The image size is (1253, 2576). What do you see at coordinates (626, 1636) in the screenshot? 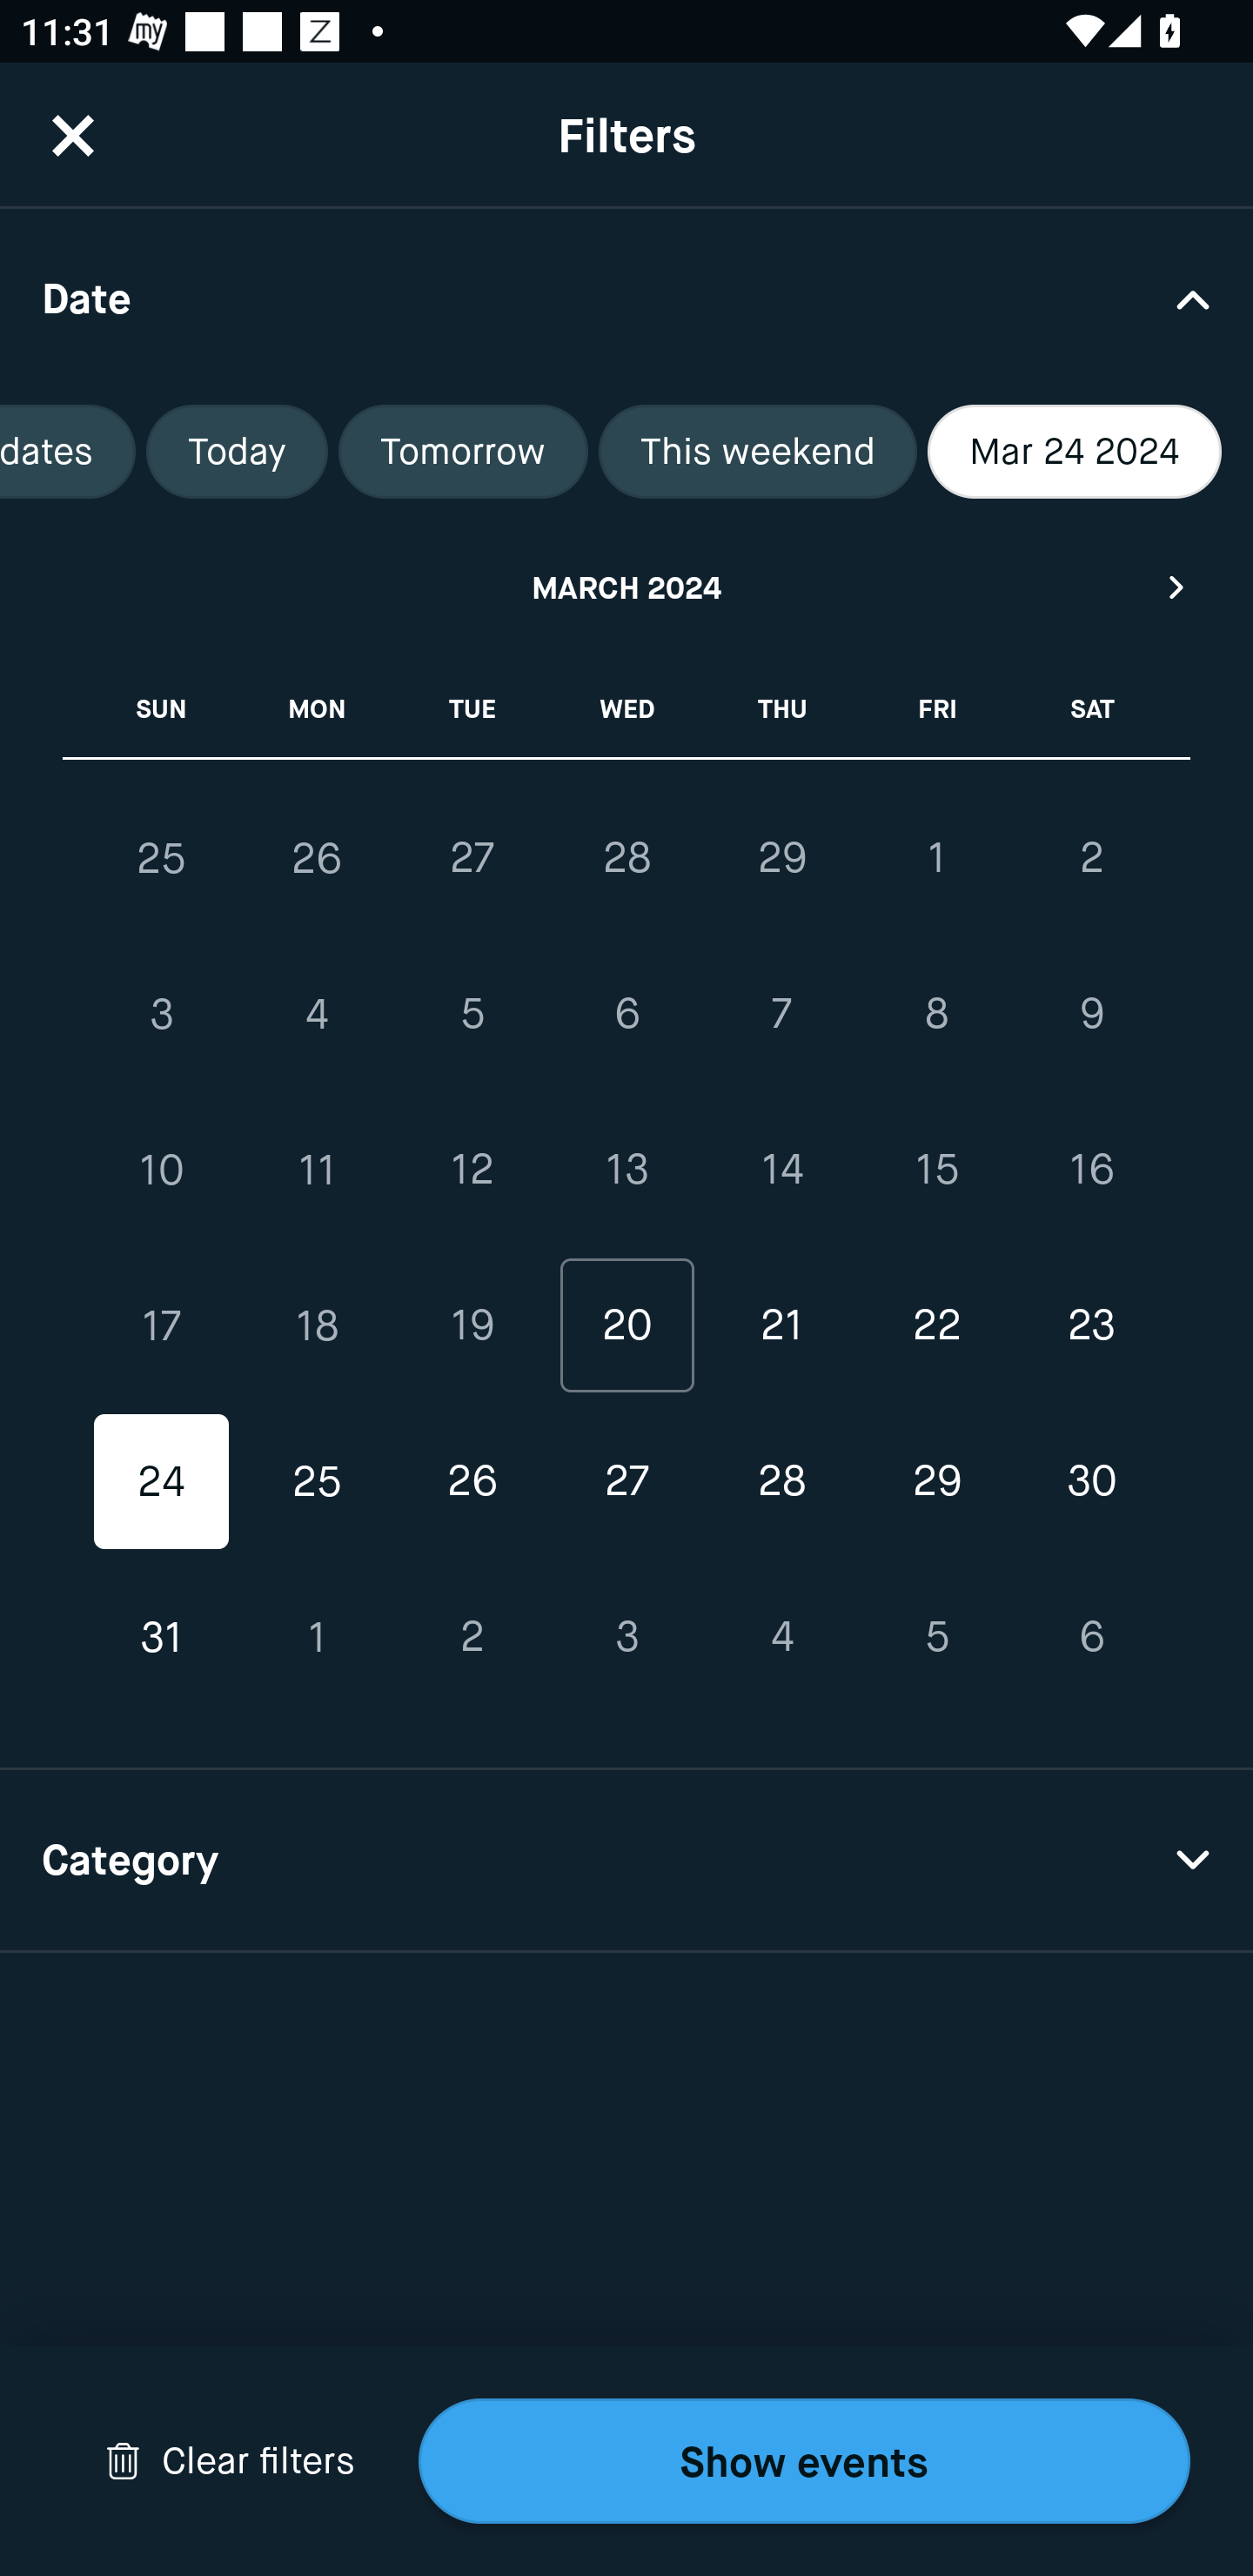
I see `3` at bounding box center [626, 1636].